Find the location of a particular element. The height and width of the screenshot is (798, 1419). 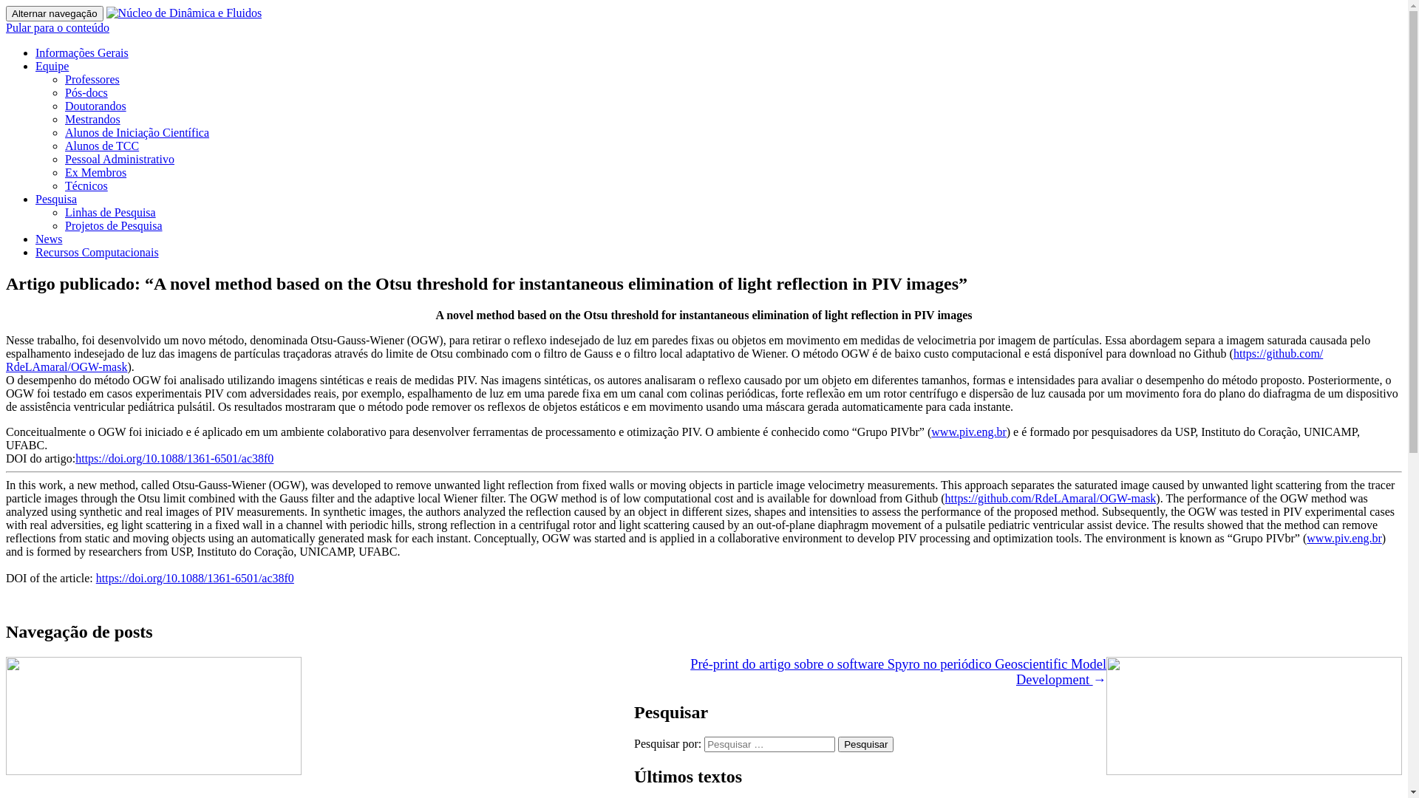

https://github.com/RdeLAmaral/OGW-mask is located at coordinates (664, 361).